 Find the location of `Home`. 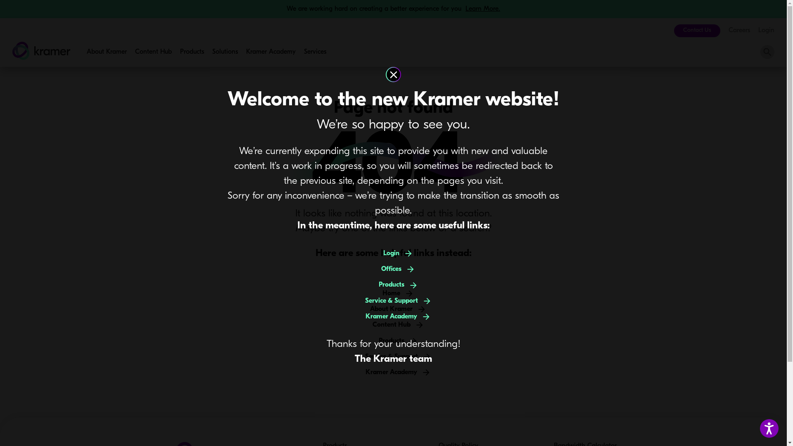

Home is located at coordinates (393, 294).